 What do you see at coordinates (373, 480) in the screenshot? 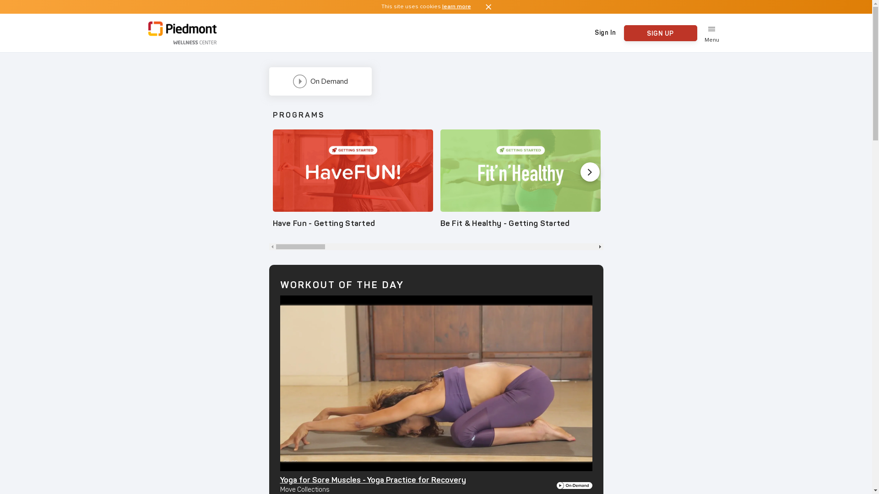
I see `Yoga for Sore Muscles - Yoga Practice for Recovery` at bounding box center [373, 480].